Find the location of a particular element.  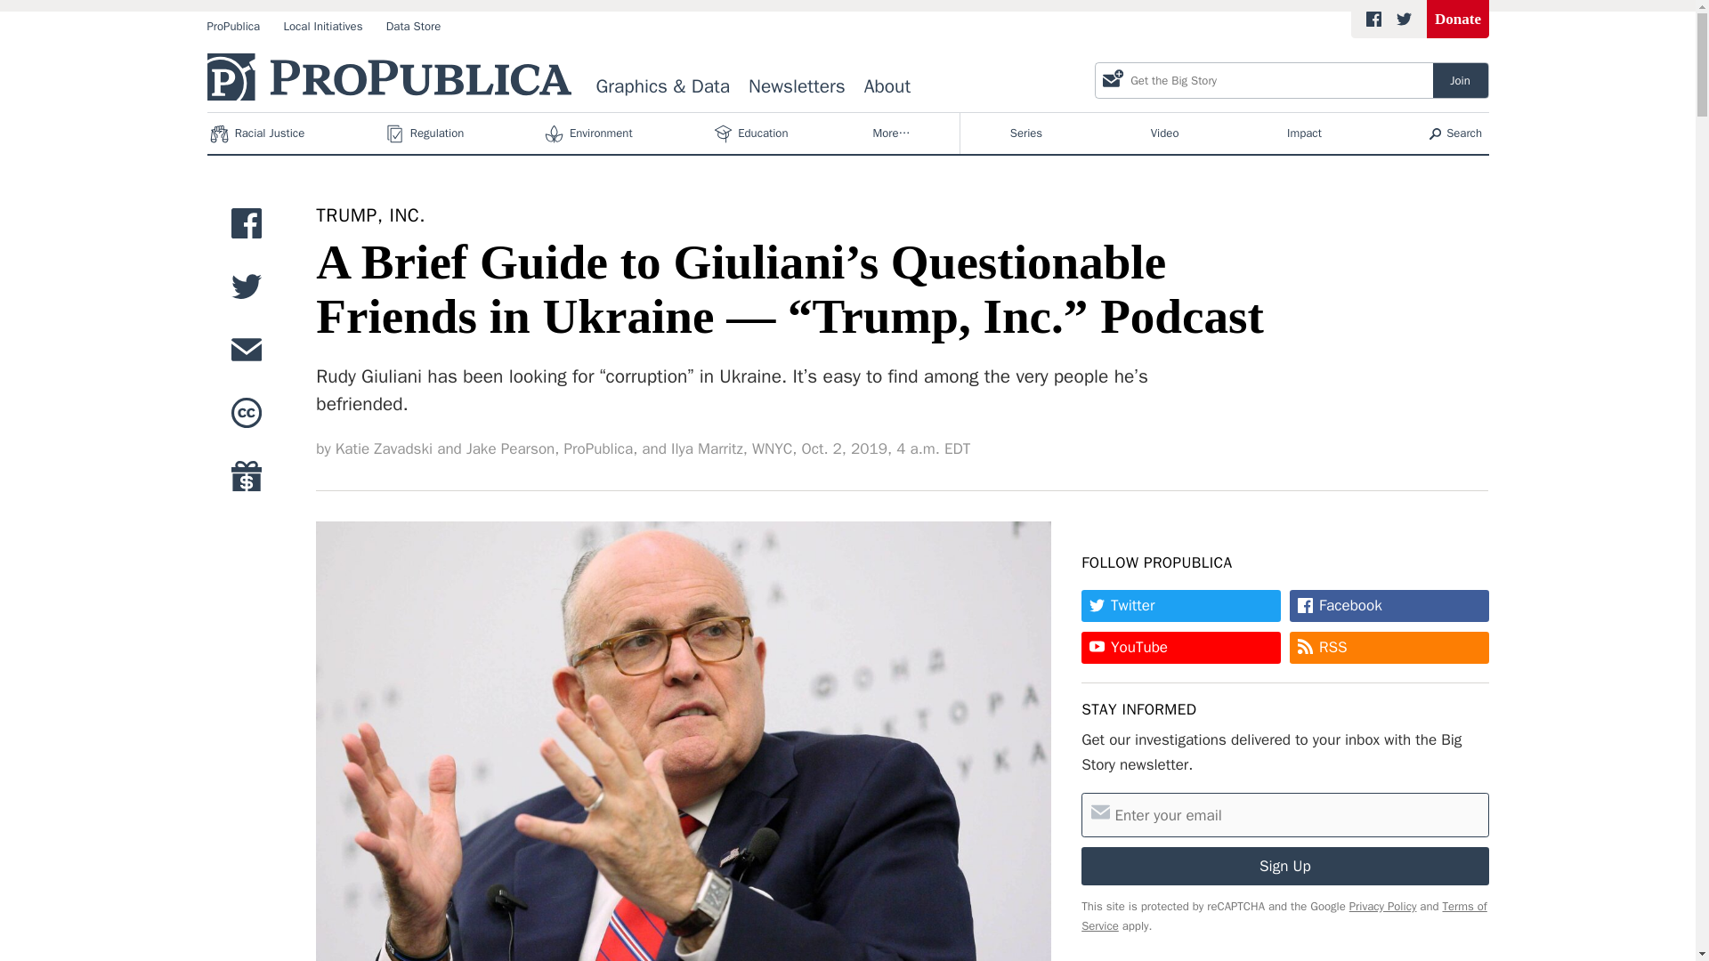

Join is located at coordinates (370, 215).